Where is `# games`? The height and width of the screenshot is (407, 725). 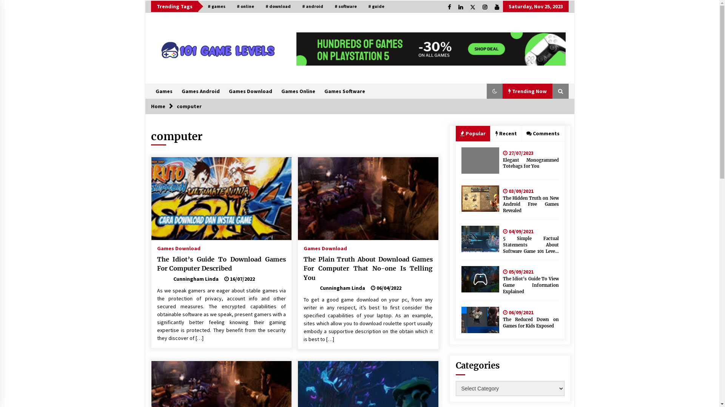
# games is located at coordinates (216, 6).